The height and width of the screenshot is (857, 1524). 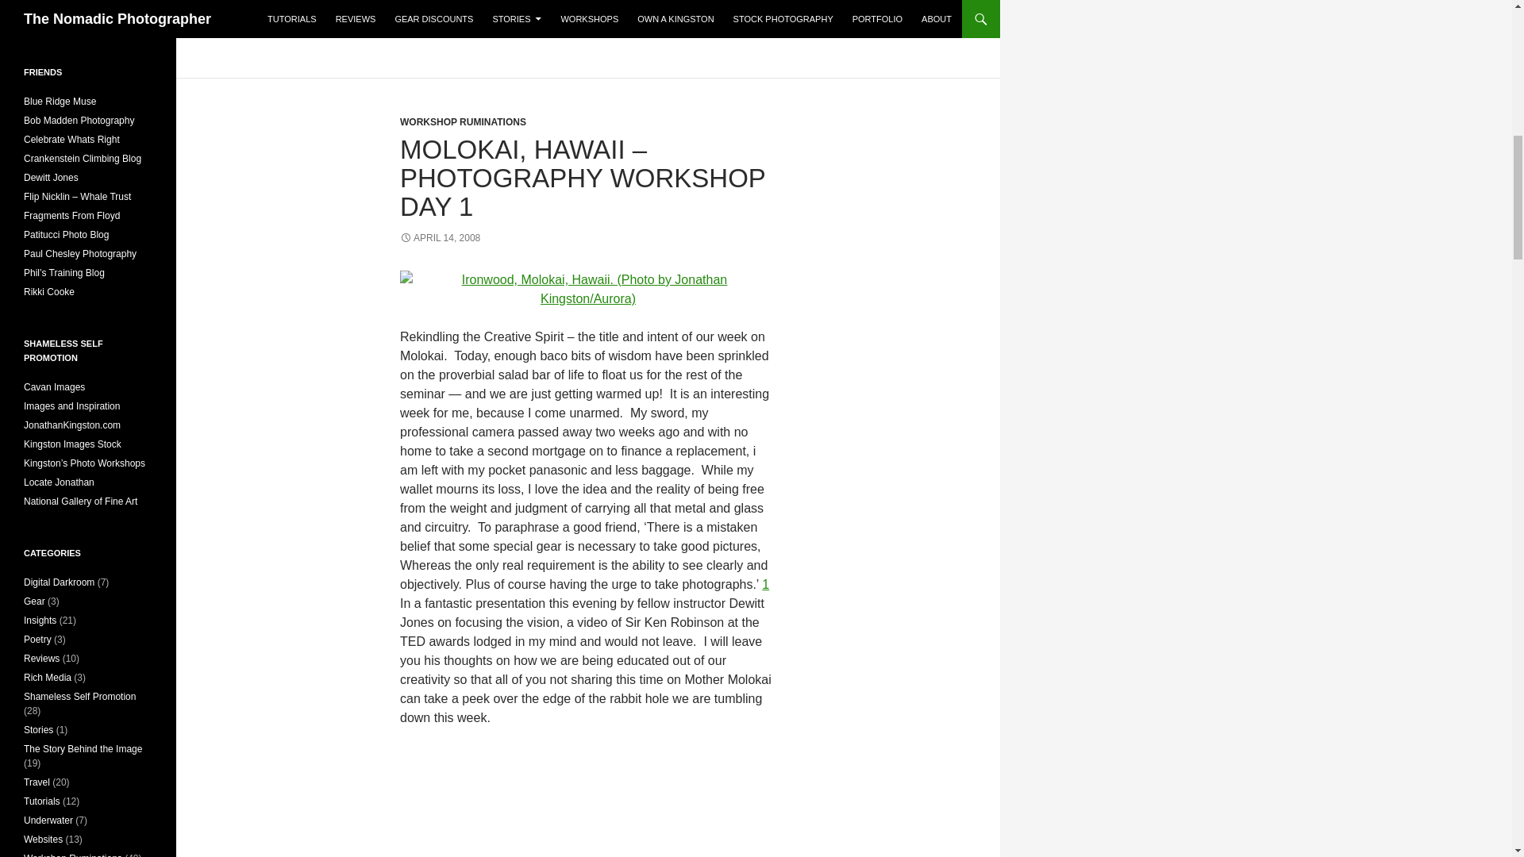 What do you see at coordinates (56, 17) in the screenshot?
I see `Sign up` at bounding box center [56, 17].